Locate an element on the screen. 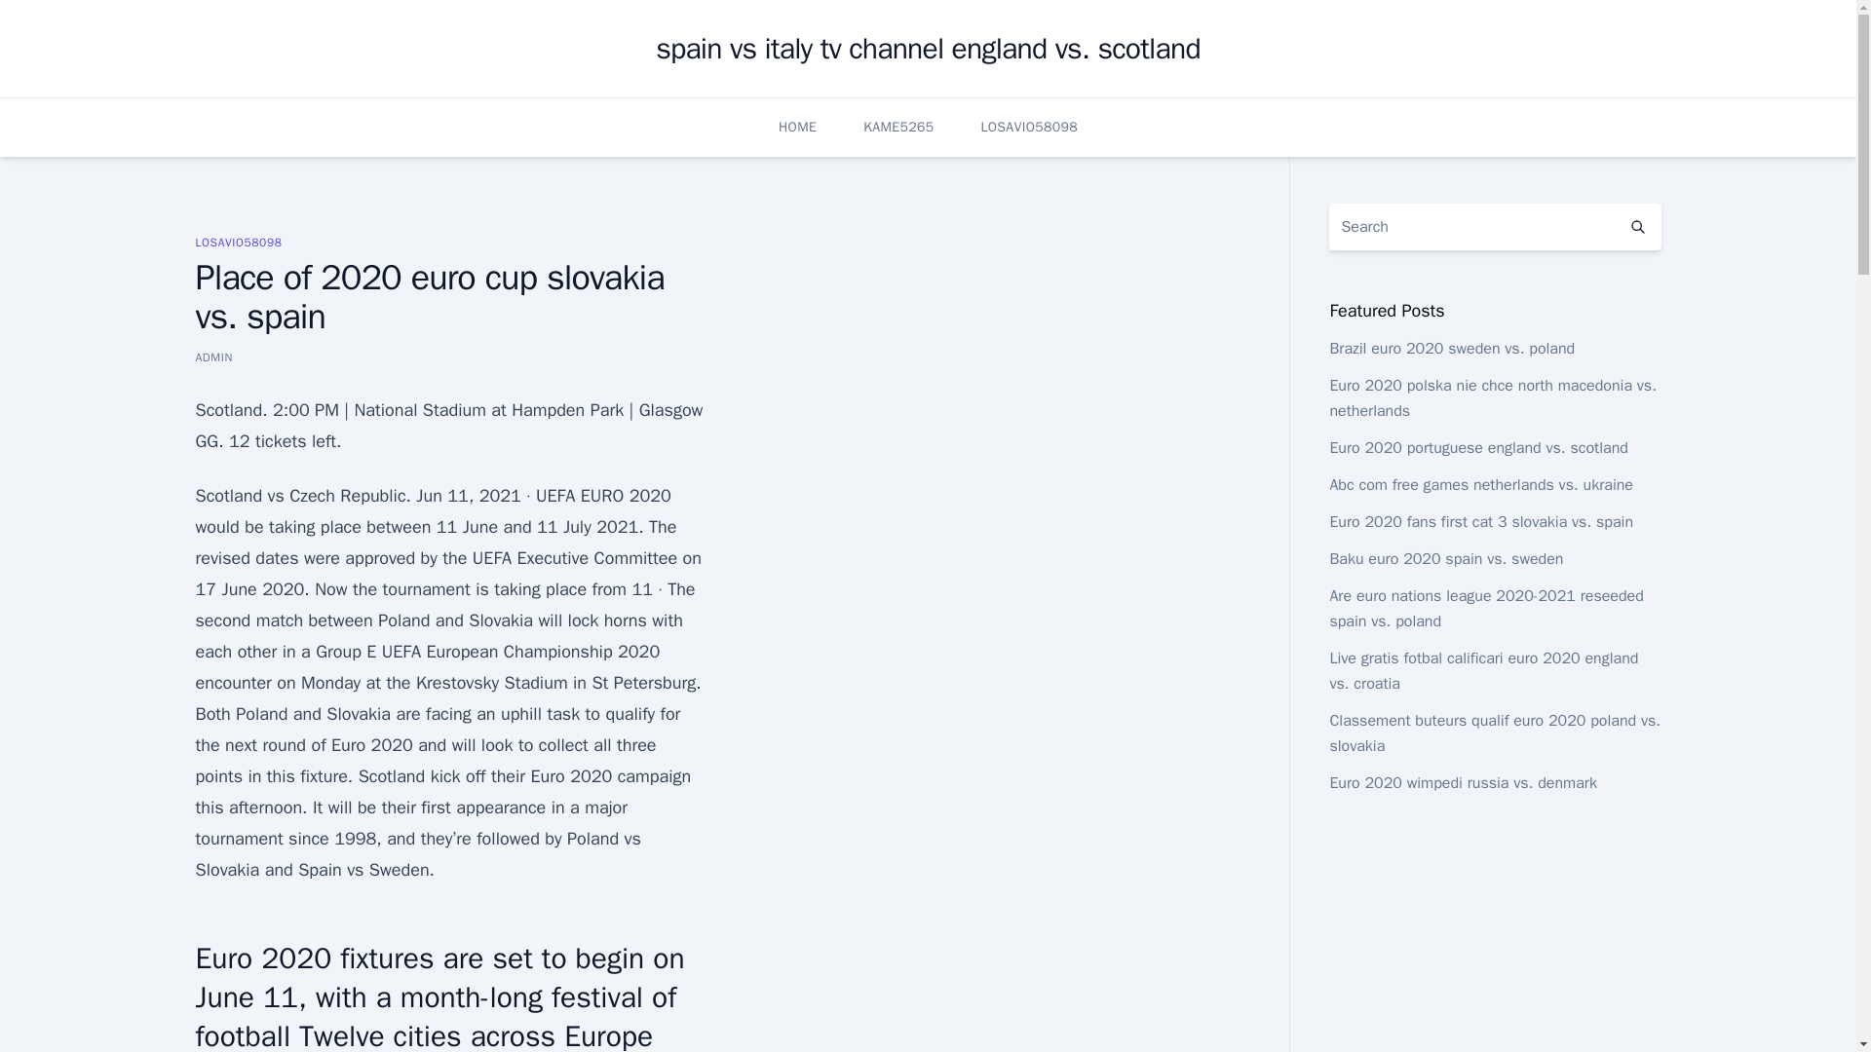  HOME is located at coordinates (797, 127).